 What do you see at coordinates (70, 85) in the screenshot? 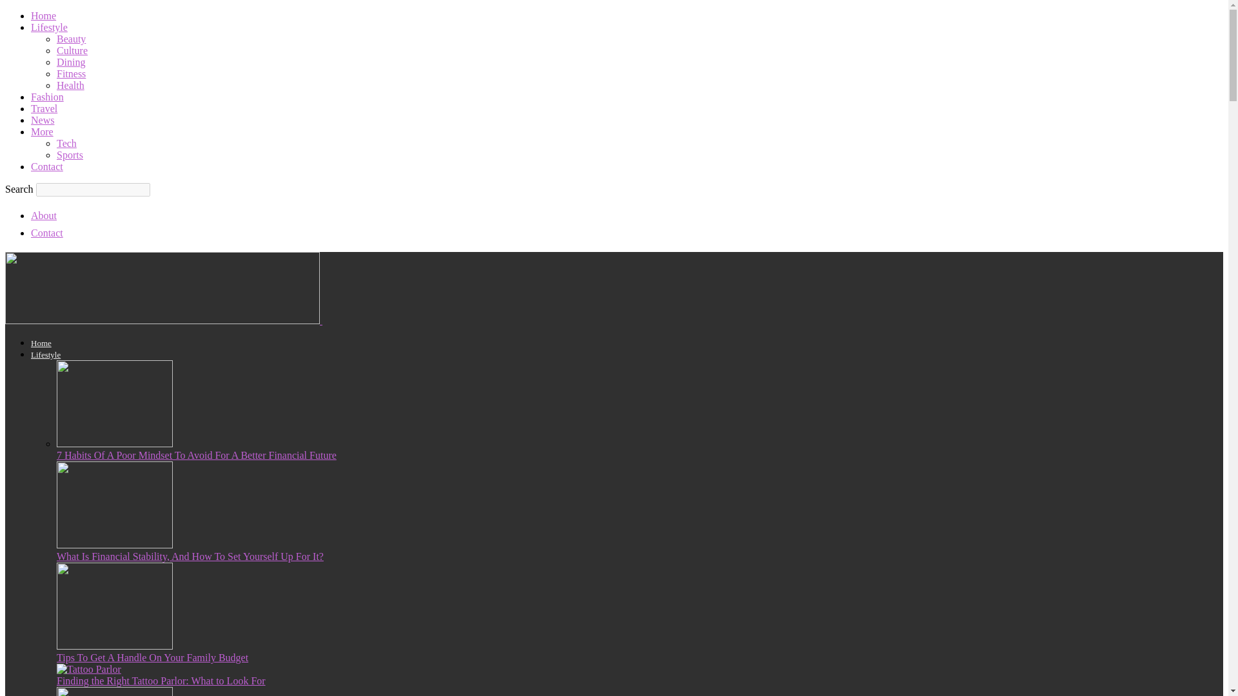
I see `Health` at bounding box center [70, 85].